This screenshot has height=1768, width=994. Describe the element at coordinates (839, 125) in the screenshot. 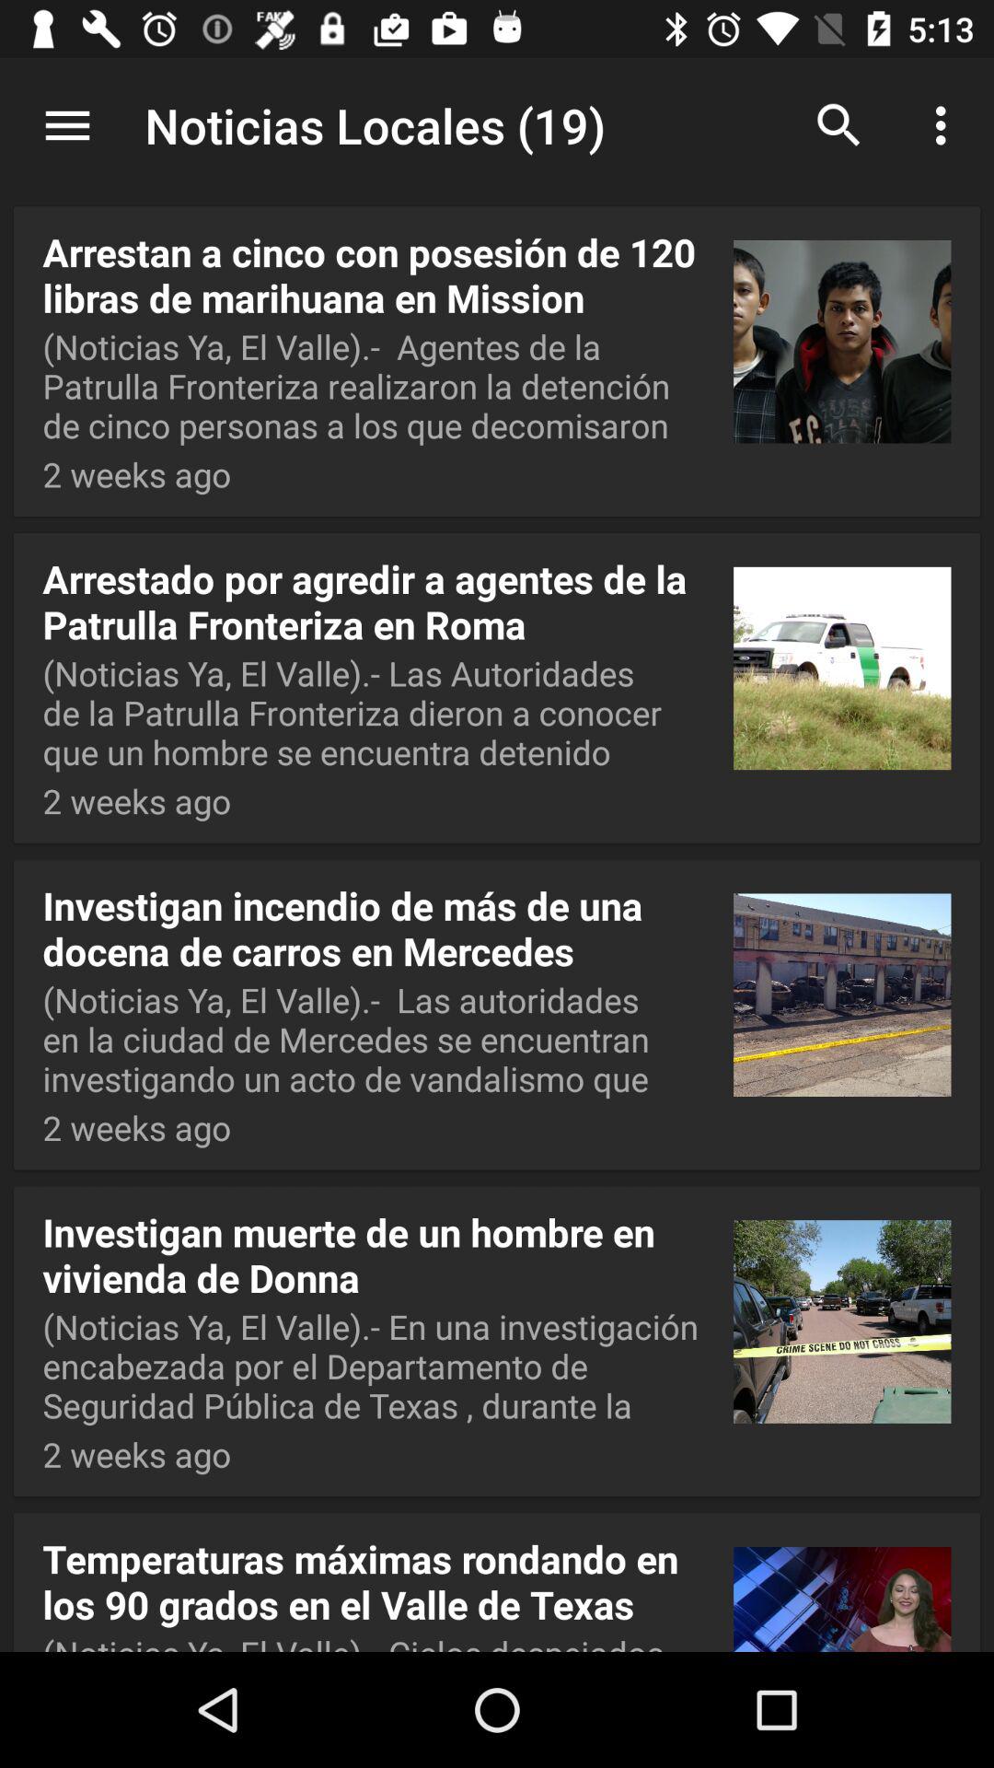

I see `launch item to the right of the noticias locales (19) icon` at that location.